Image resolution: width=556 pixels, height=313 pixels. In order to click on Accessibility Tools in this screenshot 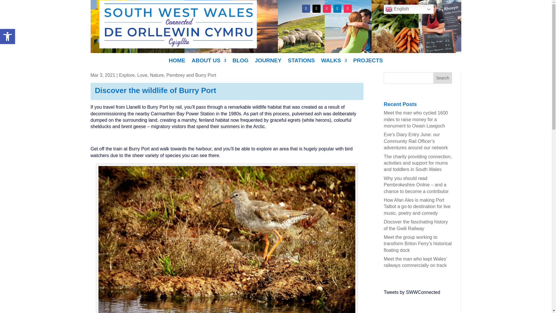, I will do `click(337, 9)`.